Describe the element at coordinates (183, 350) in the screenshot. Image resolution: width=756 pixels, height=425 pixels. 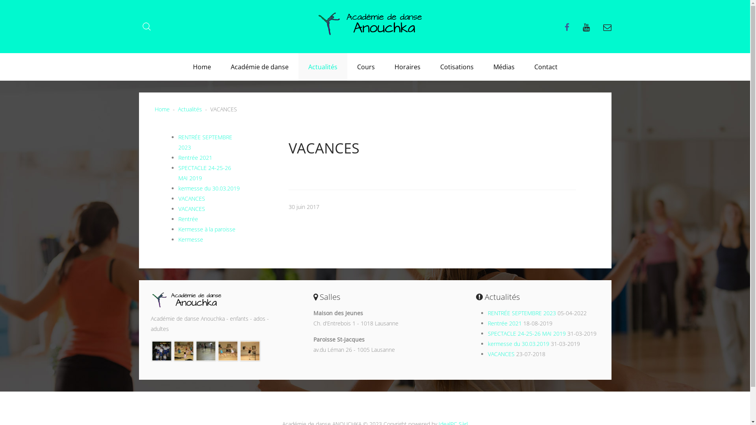
I see `img_7485` at that location.